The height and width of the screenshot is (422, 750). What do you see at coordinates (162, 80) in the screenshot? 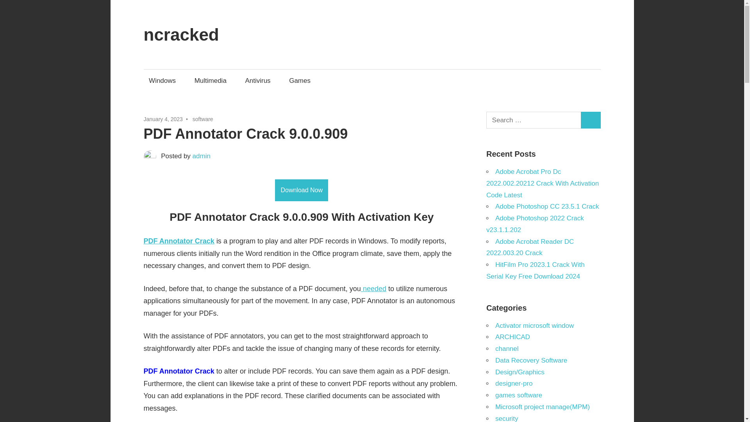
I see `Windows` at bounding box center [162, 80].